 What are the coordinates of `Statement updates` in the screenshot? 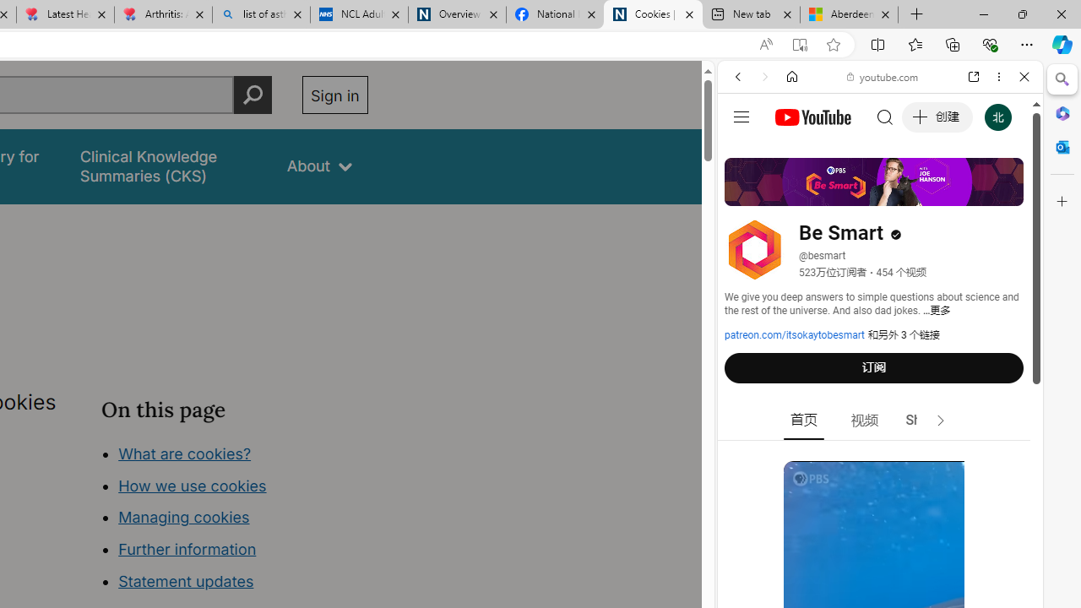 It's located at (186, 581).